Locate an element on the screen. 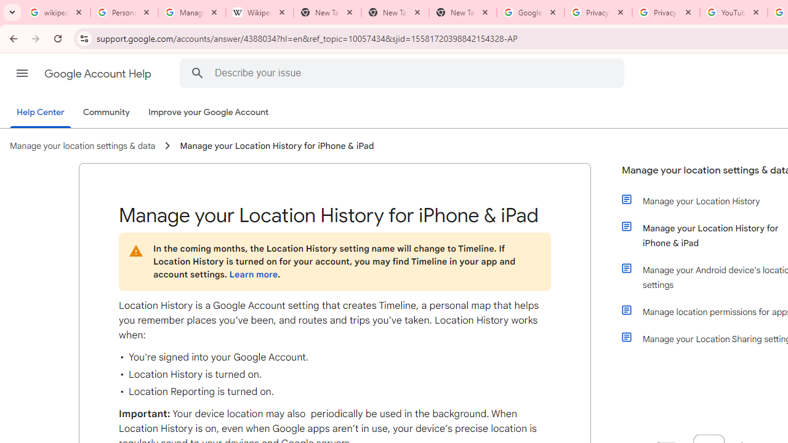 The height and width of the screenshot is (443, 788). Google Account Help is located at coordinates (98, 74).